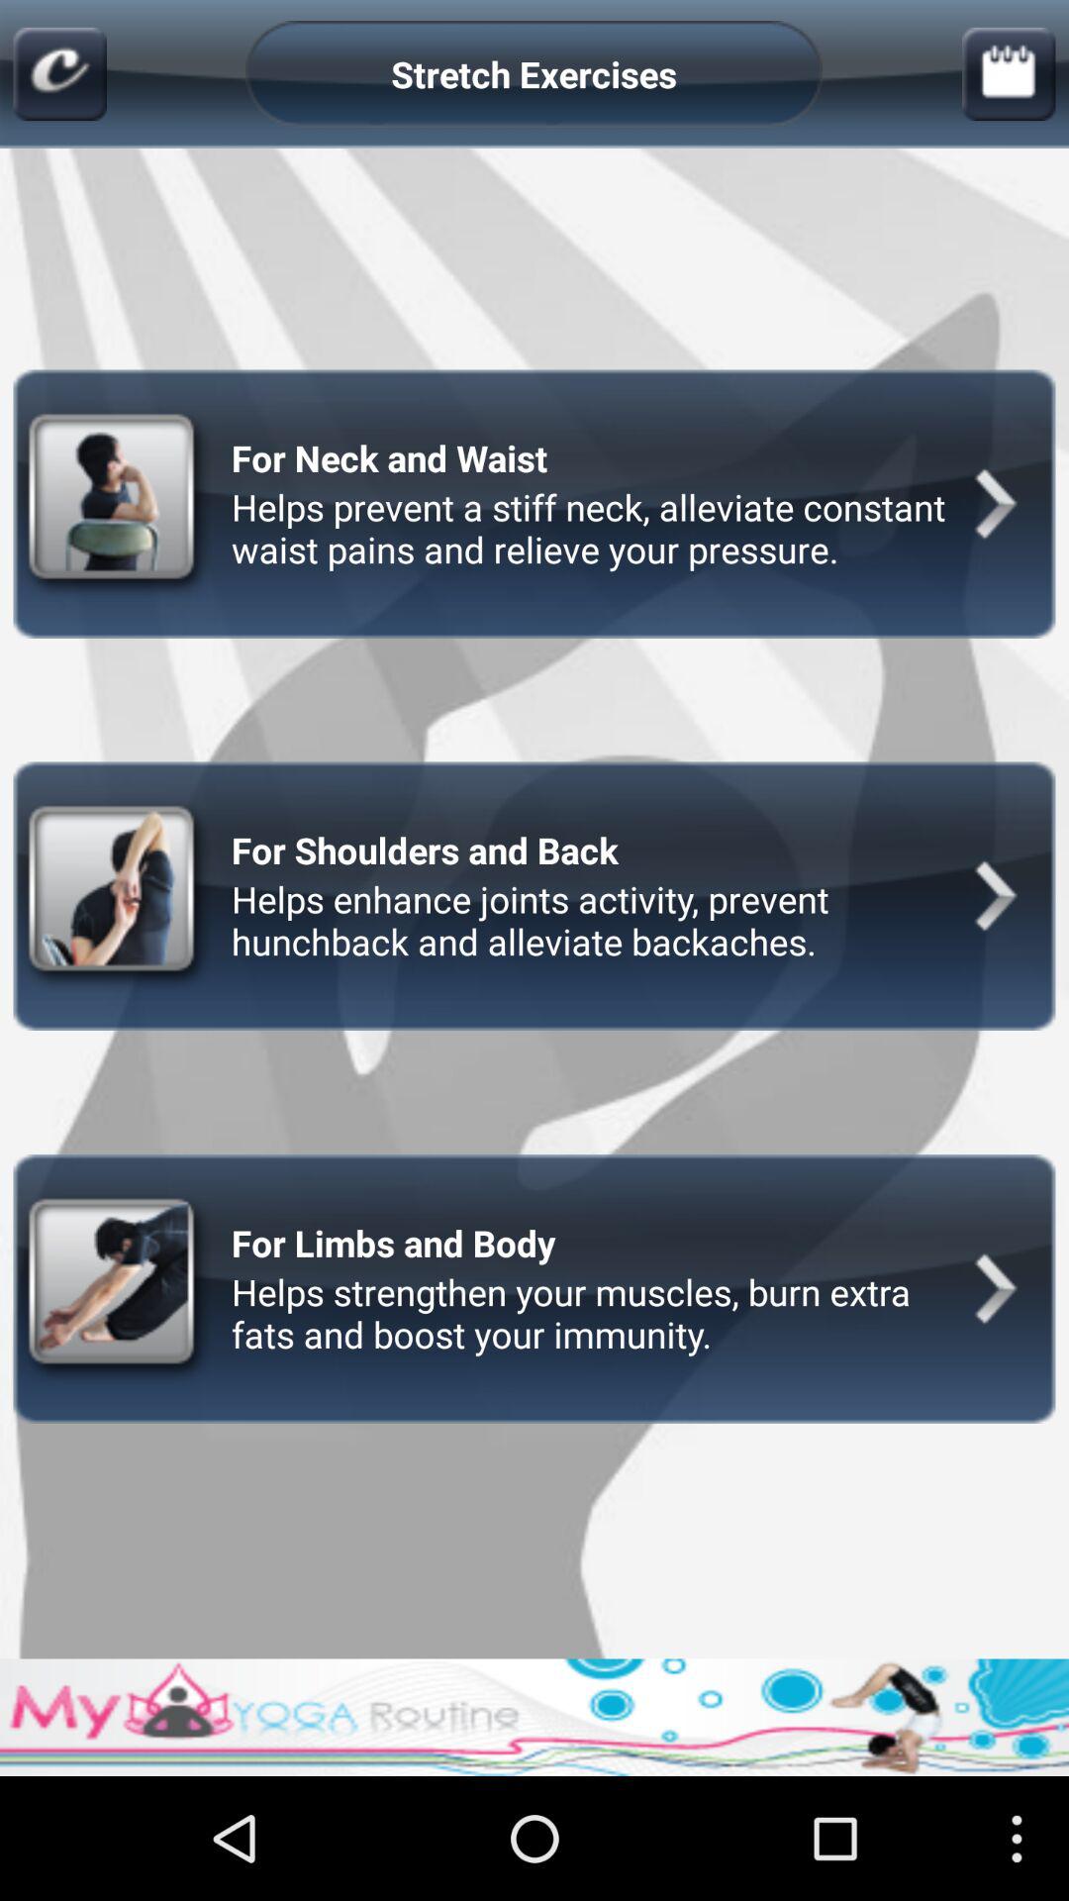 The image size is (1069, 1901). Describe the element at coordinates (116, 503) in the screenshot. I see `click on the first image at the left side of the page` at that location.